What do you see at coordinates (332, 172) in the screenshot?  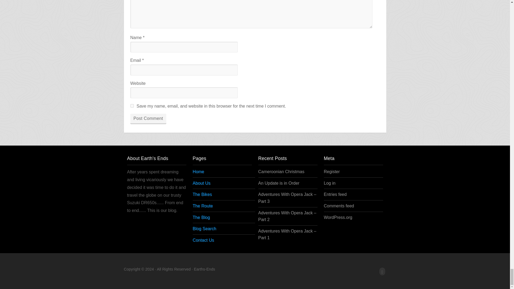 I see `Register` at bounding box center [332, 172].